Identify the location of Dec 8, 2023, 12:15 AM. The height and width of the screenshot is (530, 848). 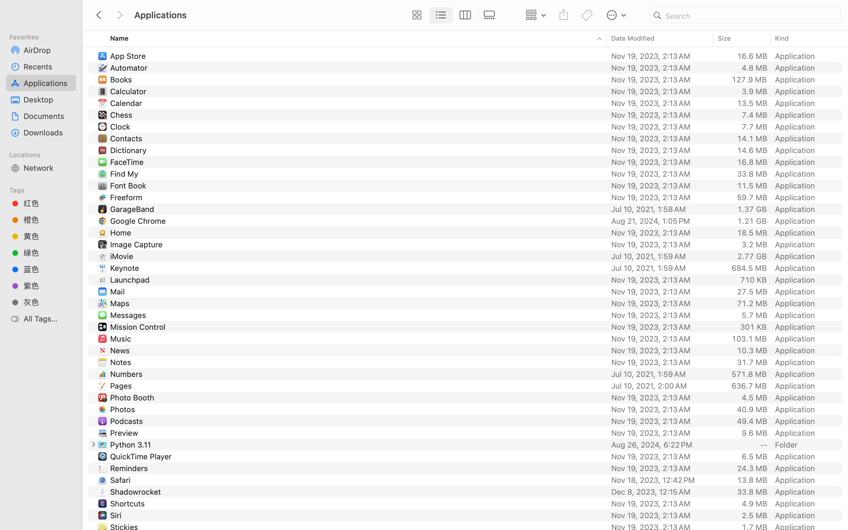
(660, 492).